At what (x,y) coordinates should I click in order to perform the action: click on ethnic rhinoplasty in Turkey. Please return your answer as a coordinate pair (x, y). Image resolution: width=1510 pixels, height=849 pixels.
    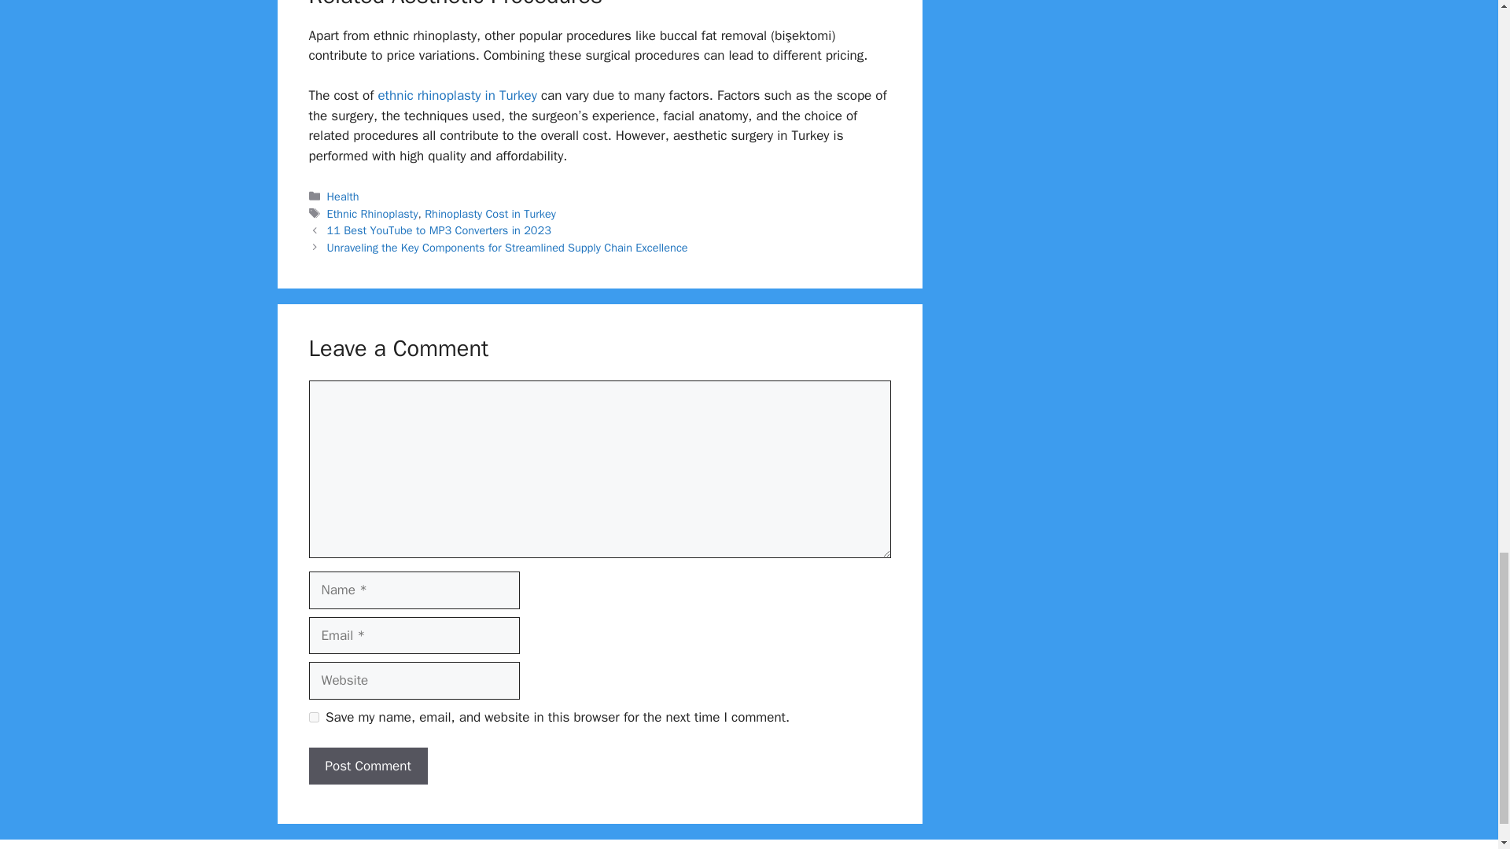
    Looking at the image, I should click on (455, 95).